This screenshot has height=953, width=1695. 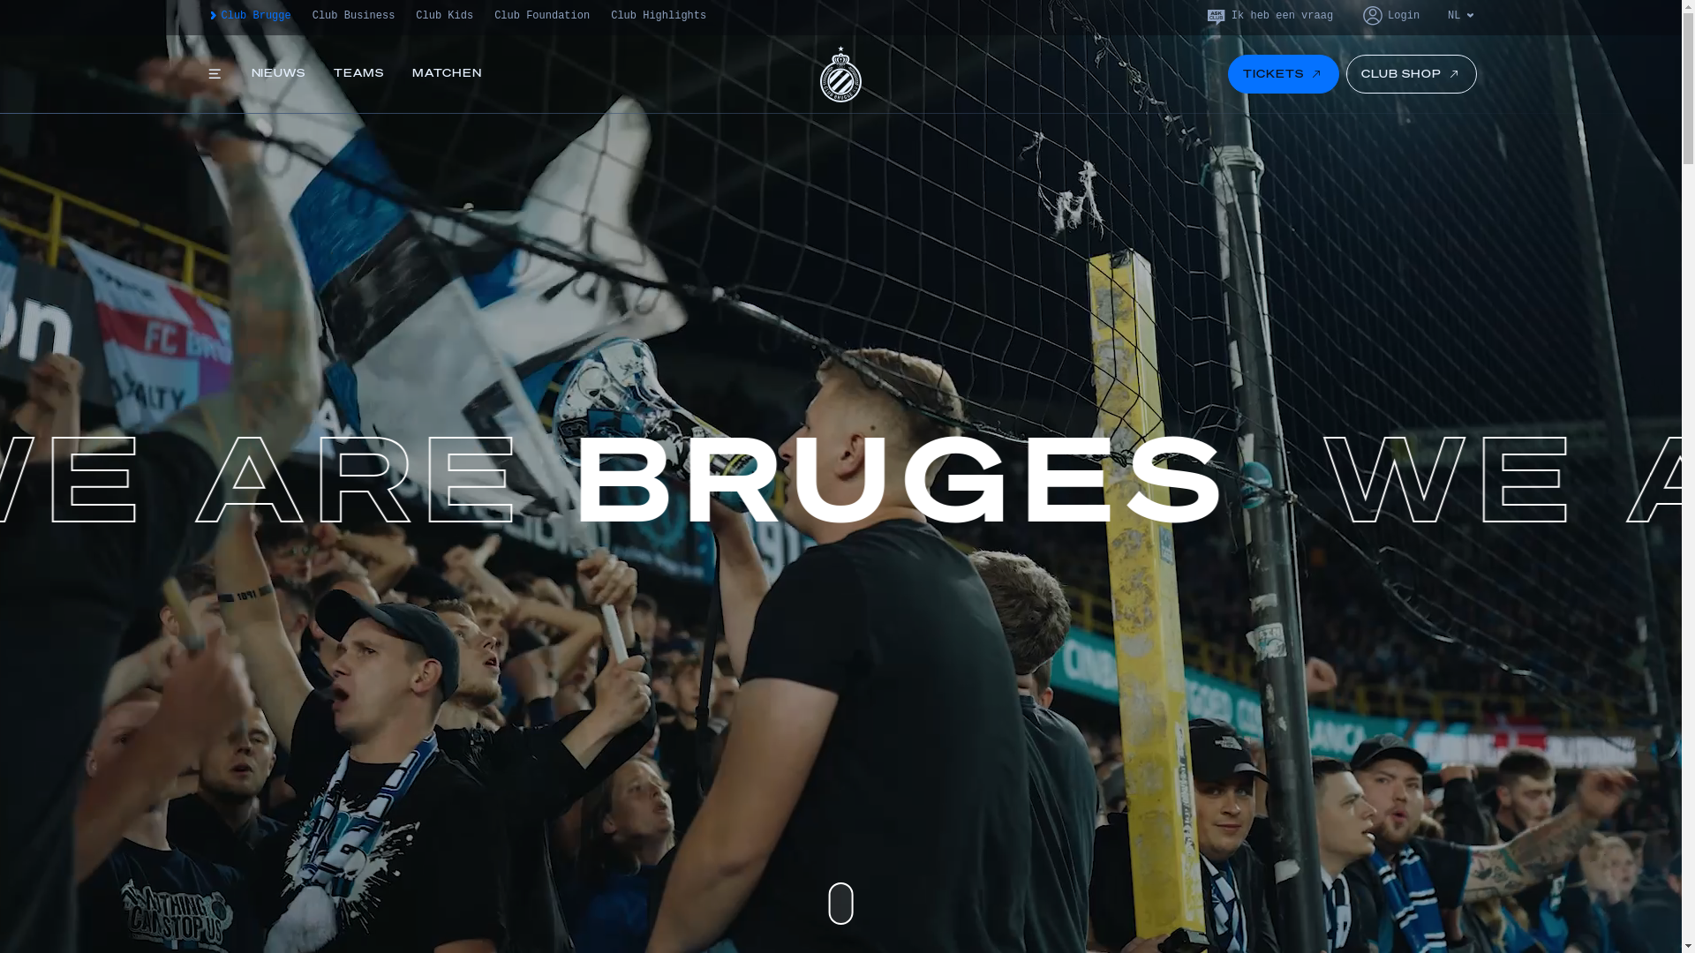 I want to click on NIEUWS, so click(x=278, y=74).